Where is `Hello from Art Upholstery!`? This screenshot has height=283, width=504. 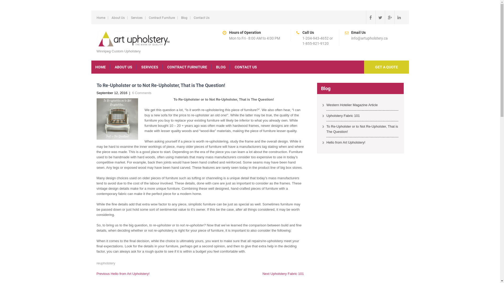 Hello from Art Upholstery! is located at coordinates (362, 144).